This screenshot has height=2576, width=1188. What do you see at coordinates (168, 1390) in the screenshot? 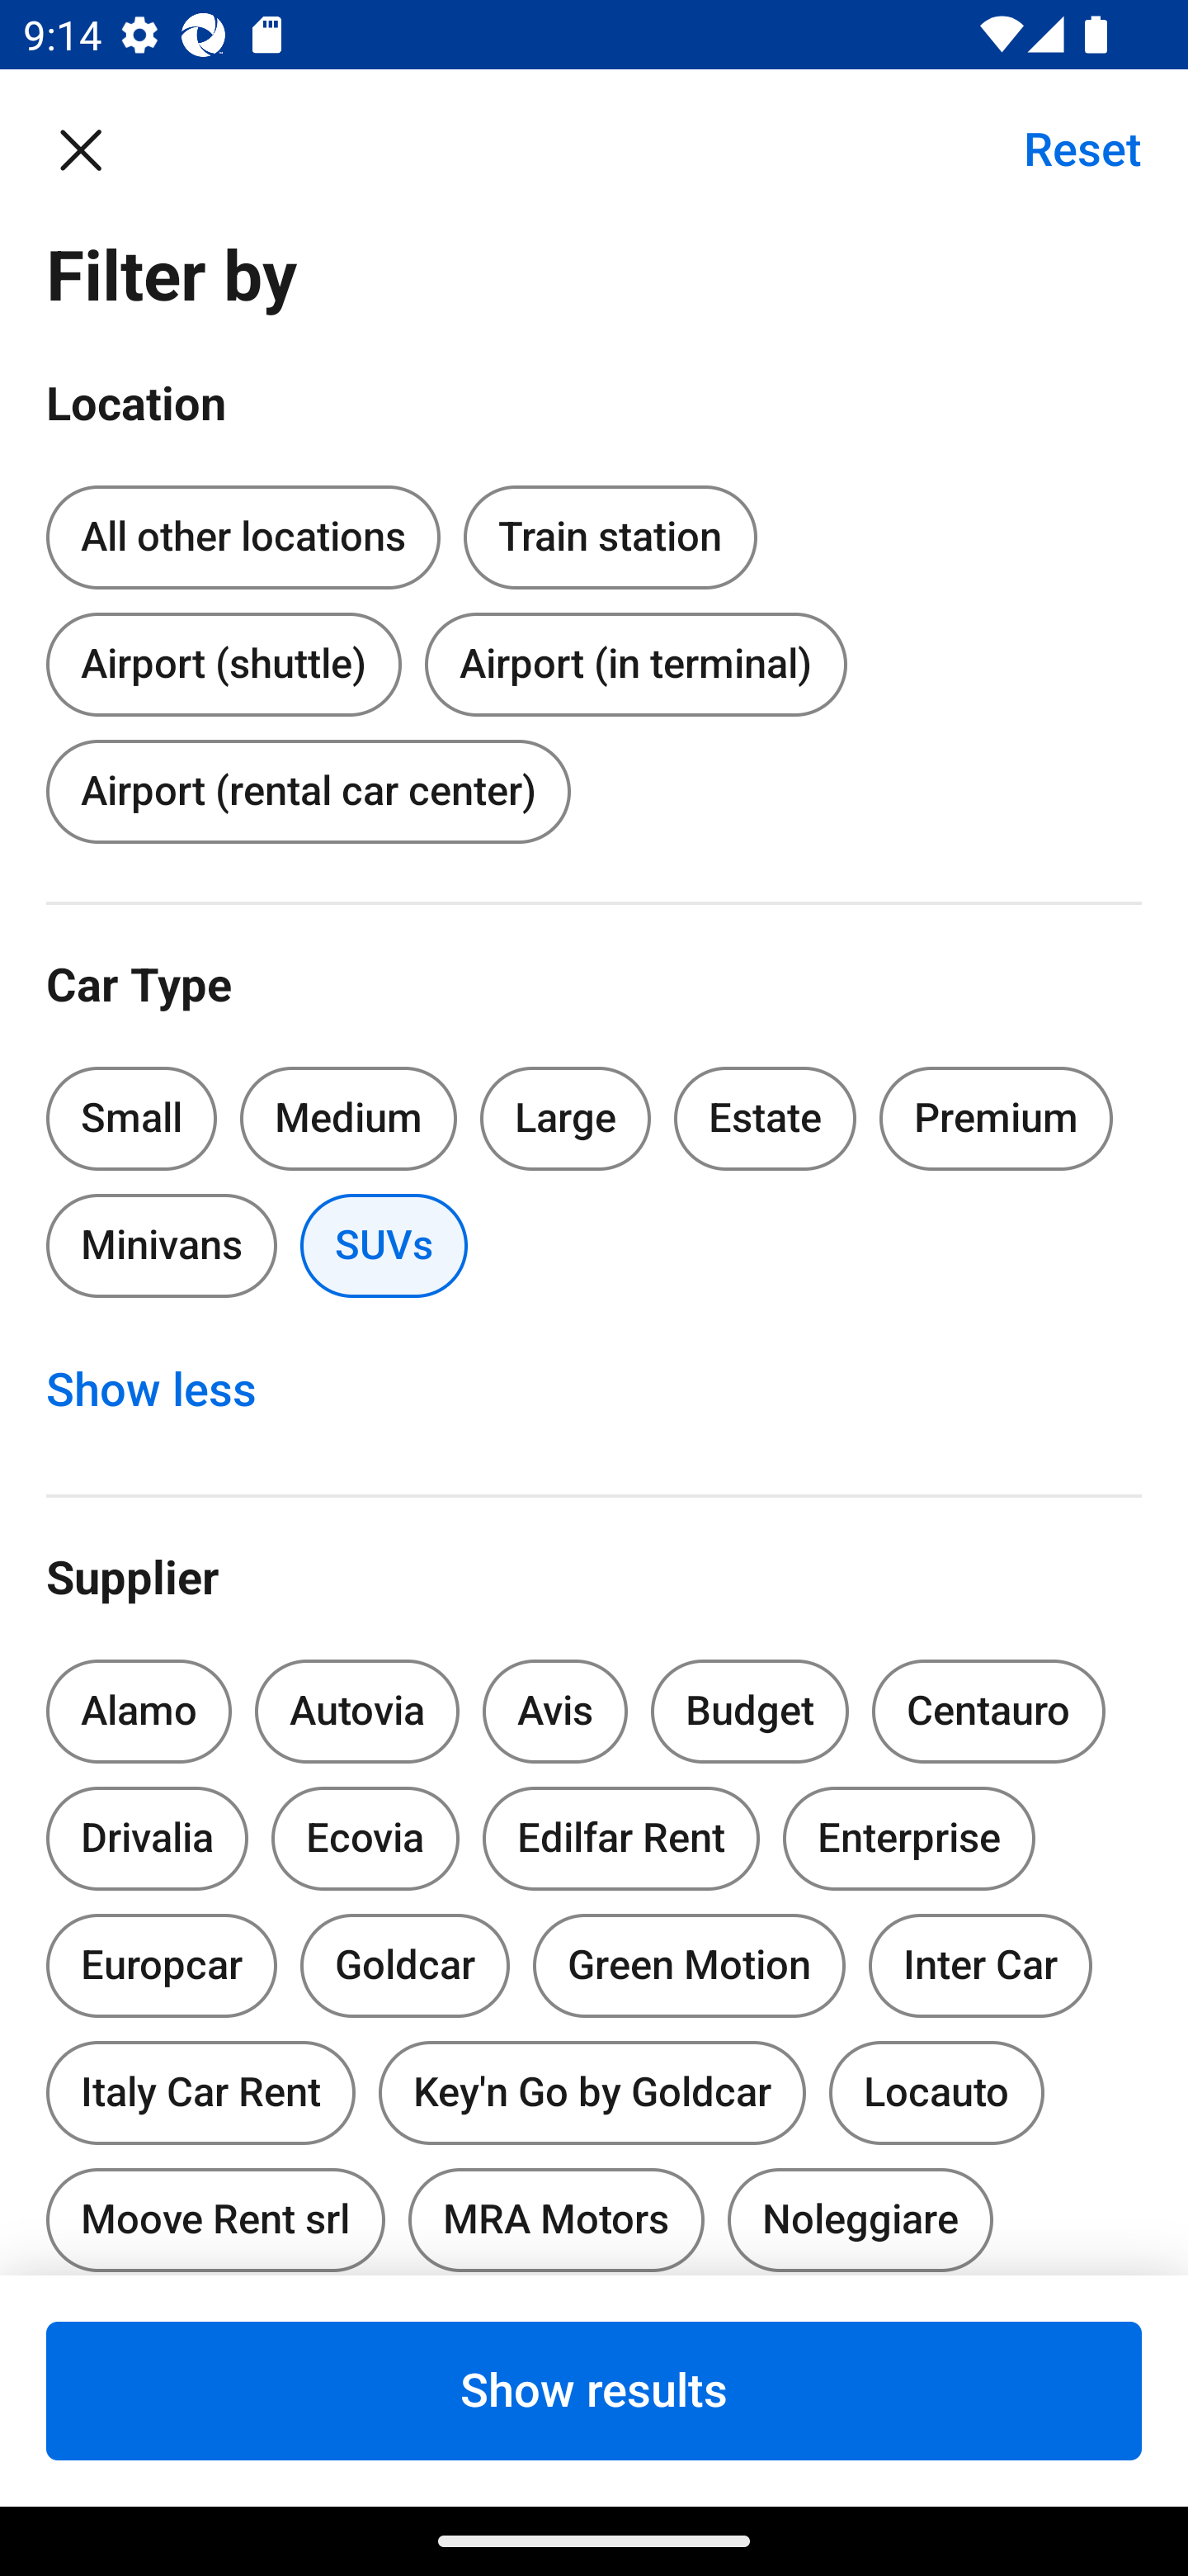
I see `Show less` at bounding box center [168, 1390].